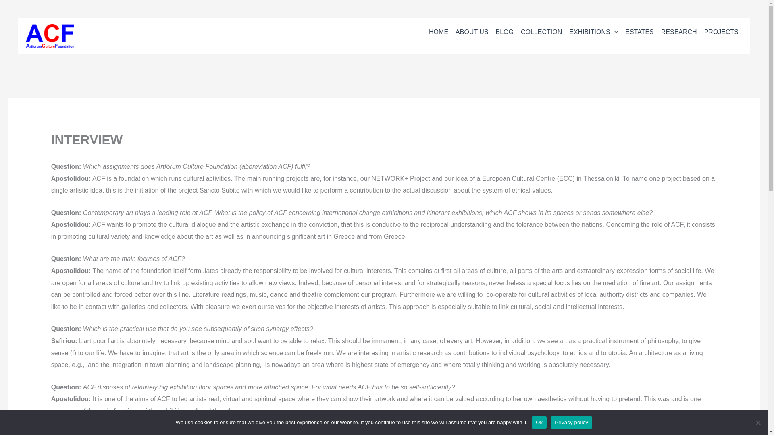 The height and width of the screenshot is (435, 774). What do you see at coordinates (593, 35) in the screenshot?
I see `EXHIBITIONS` at bounding box center [593, 35].